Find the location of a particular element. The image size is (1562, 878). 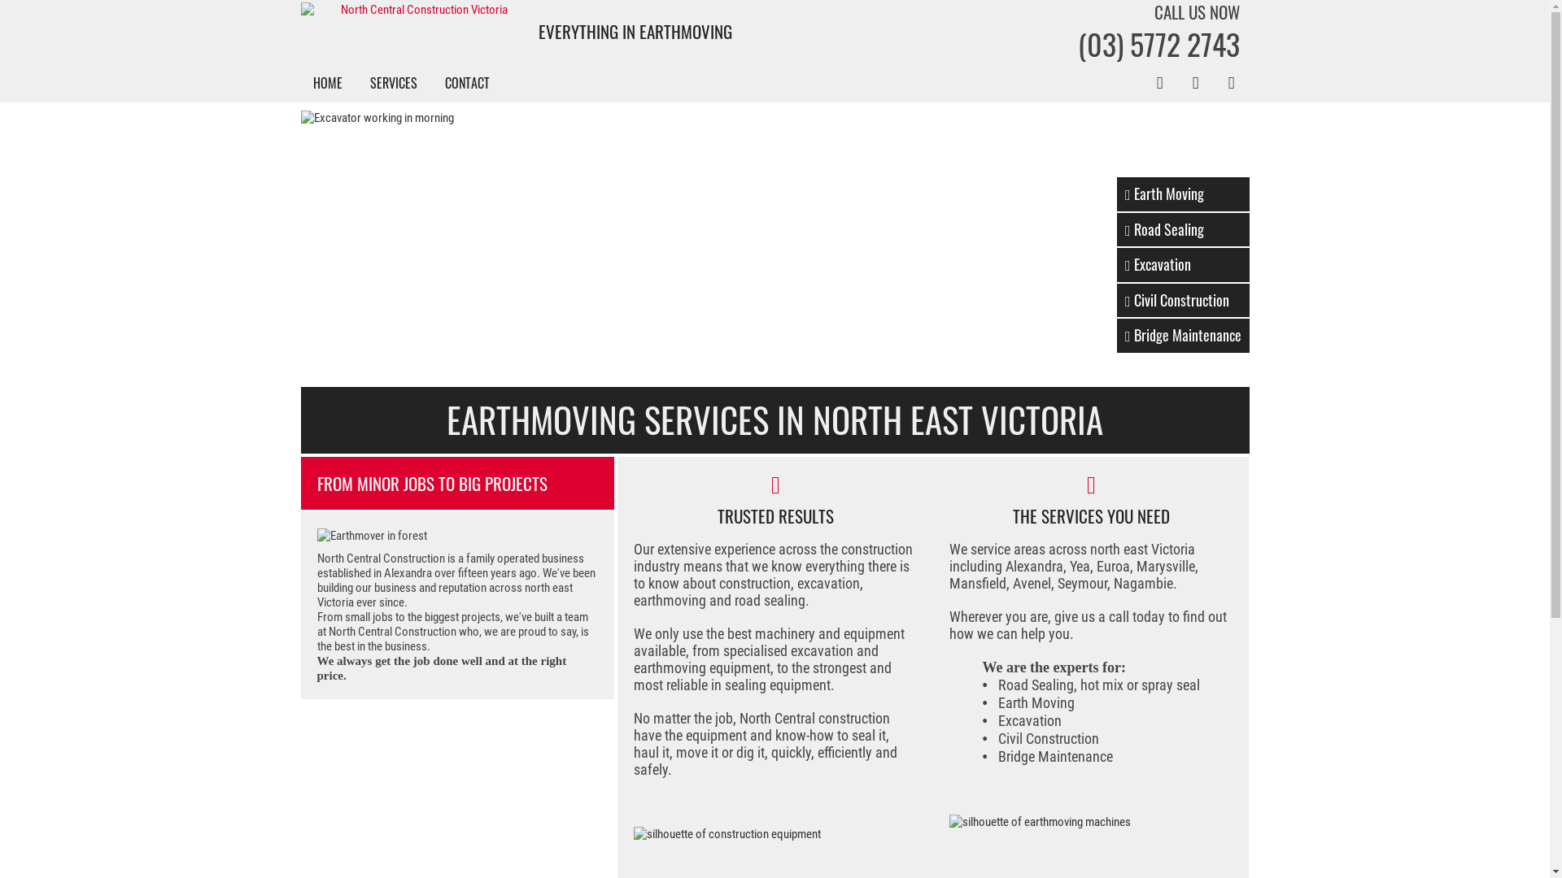

Earthmover in forest is located at coordinates (454, 536).